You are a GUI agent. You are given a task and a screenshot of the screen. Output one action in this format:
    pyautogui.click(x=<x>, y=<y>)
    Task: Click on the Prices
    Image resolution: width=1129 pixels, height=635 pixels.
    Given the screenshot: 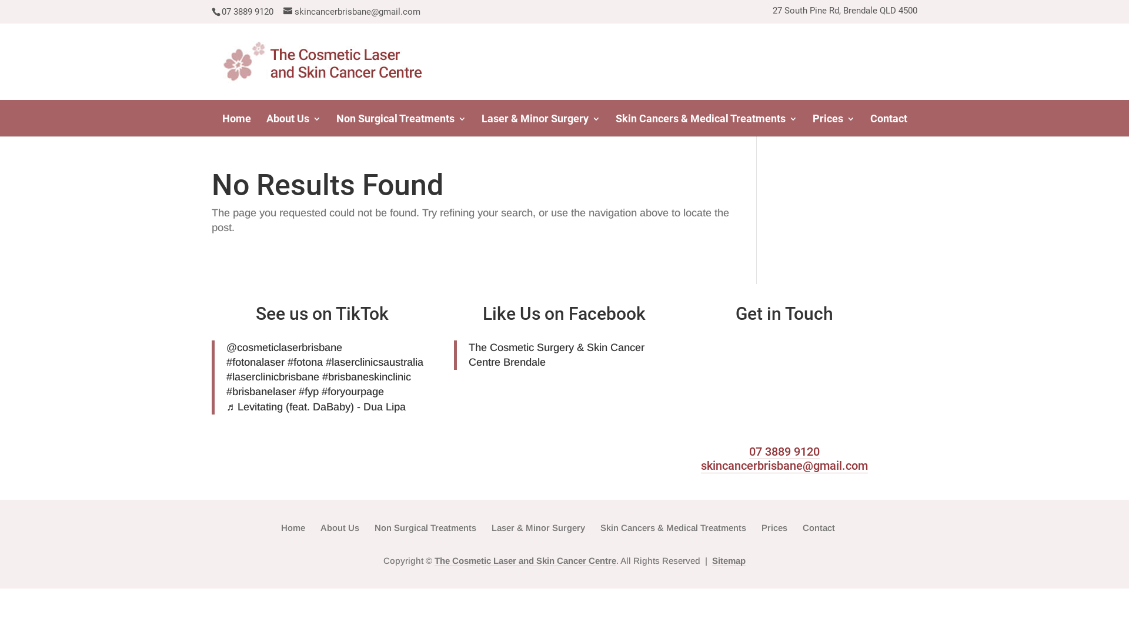 What is the action you would take?
    pyautogui.click(x=834, y=125)
    